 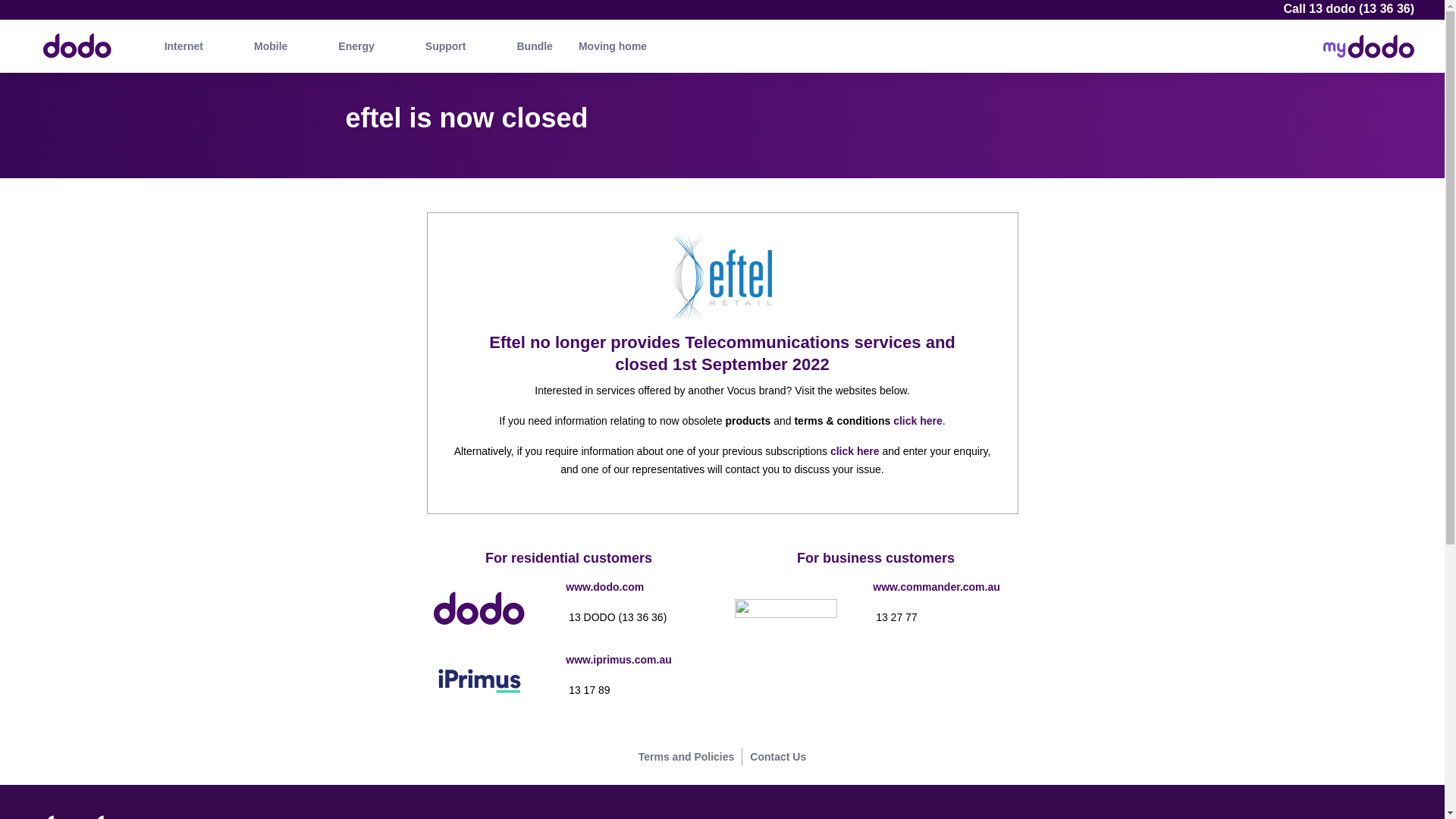 What do you see at coordinates (778, 757) in the screenshot?
I see `Contact Us` at bounding box center [778, 757].